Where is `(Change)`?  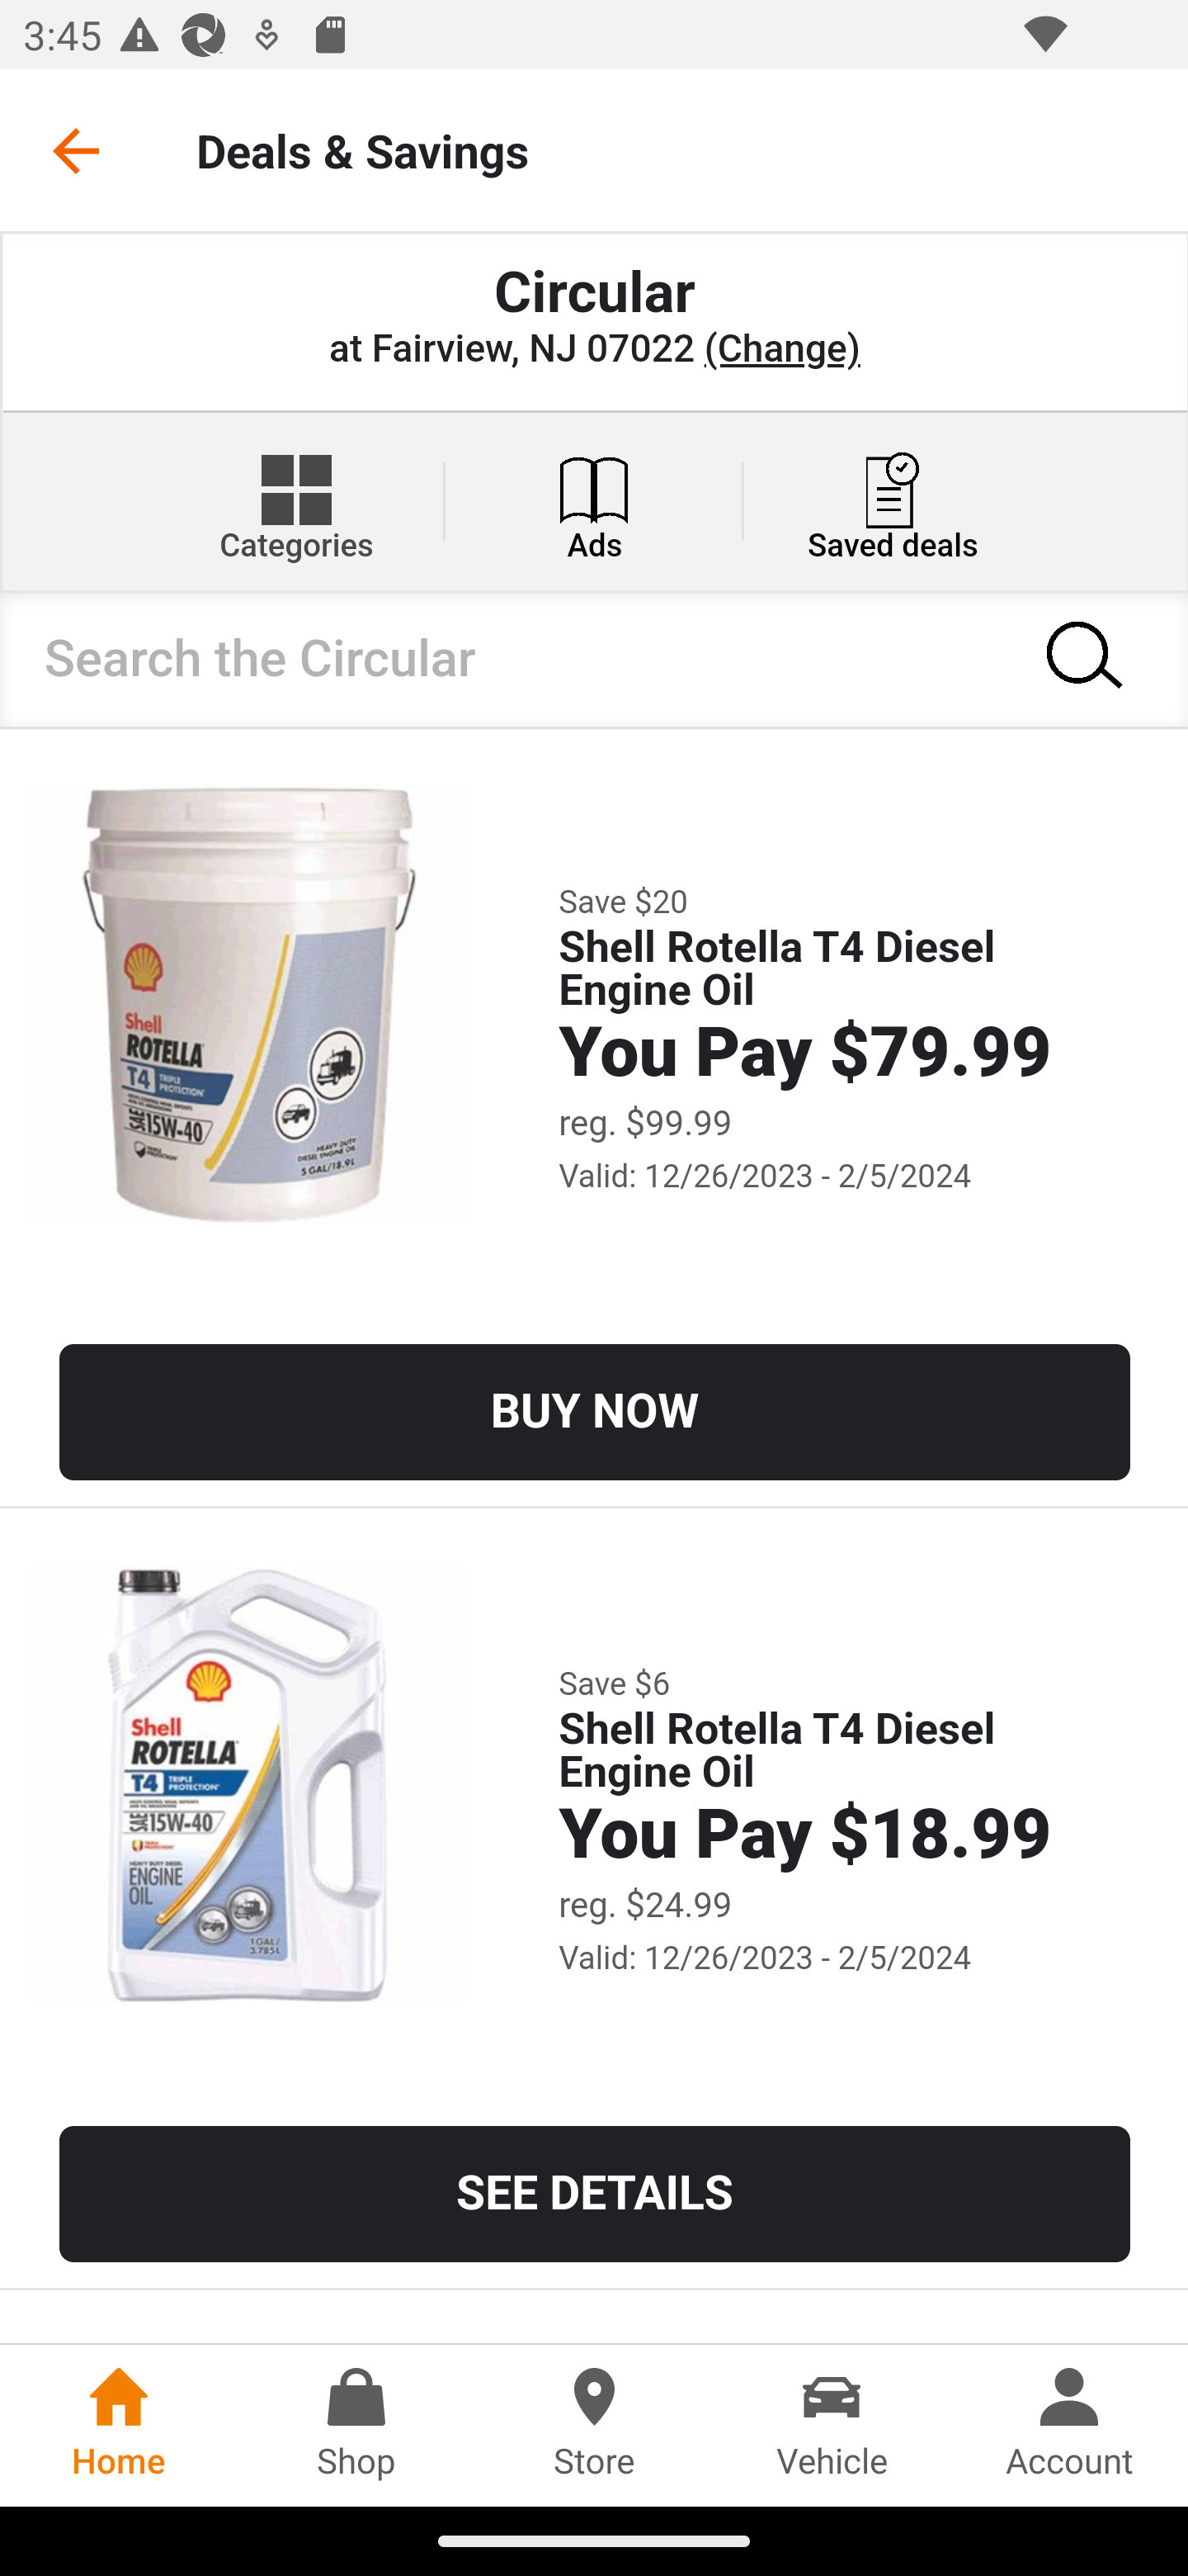 (Change) is located at coordinates (780, 350).